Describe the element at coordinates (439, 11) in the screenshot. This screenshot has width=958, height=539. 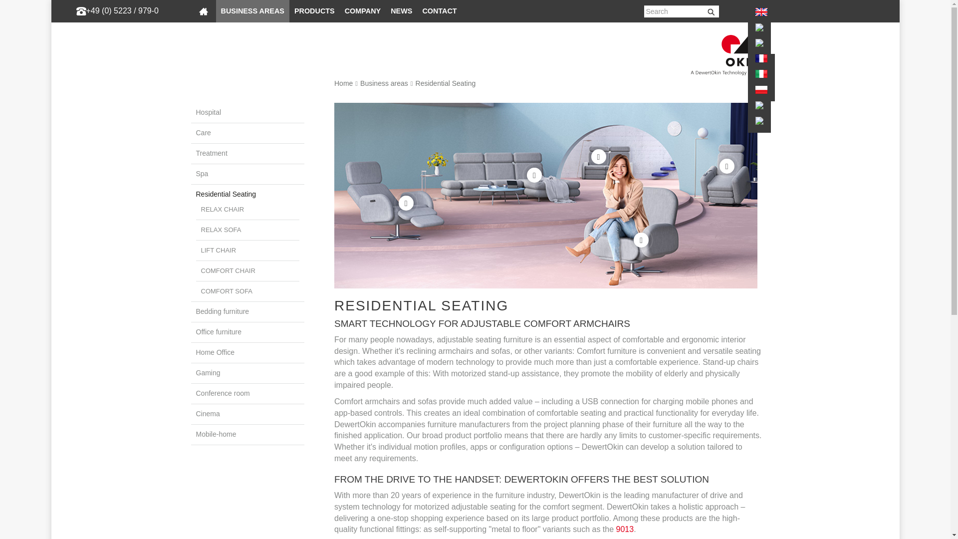
I see `Contact` at that location.